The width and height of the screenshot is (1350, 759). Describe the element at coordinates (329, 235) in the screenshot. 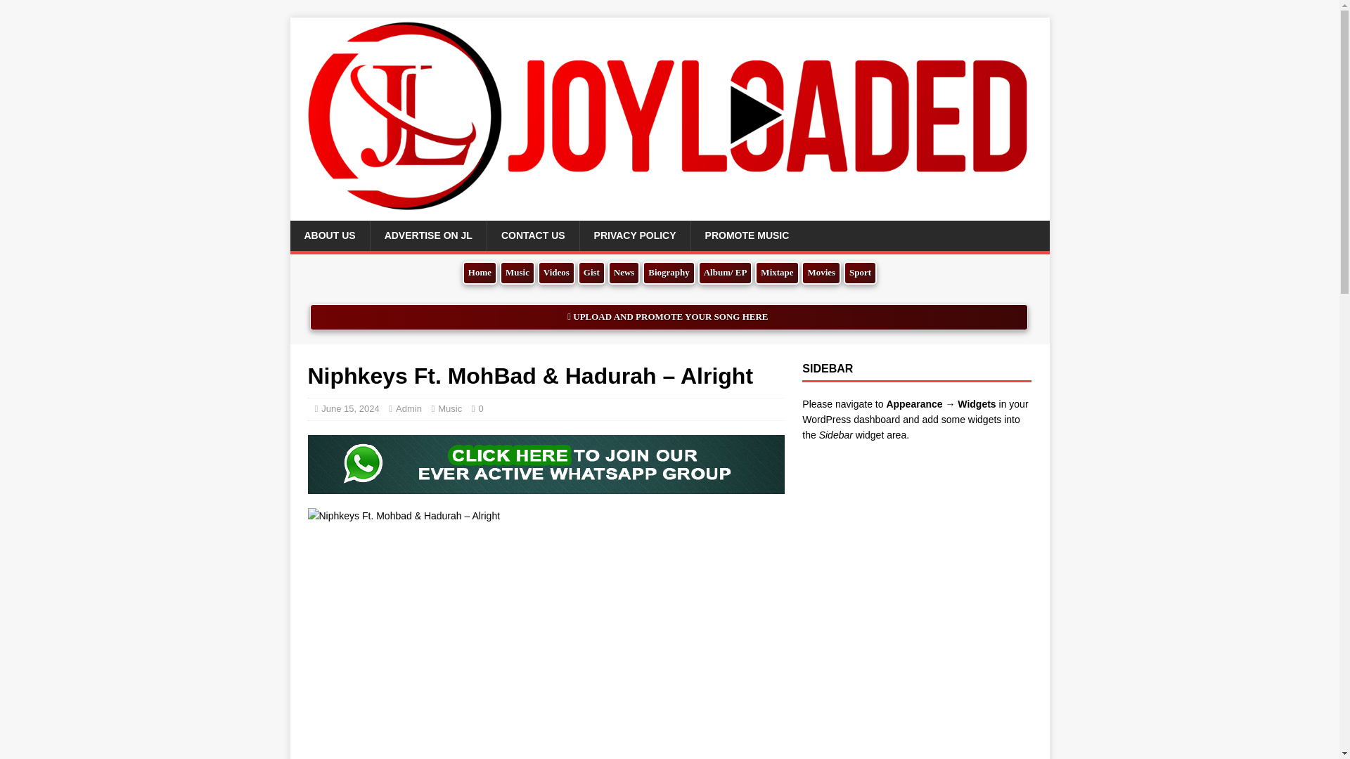

I see `ABOUT US` at that location.